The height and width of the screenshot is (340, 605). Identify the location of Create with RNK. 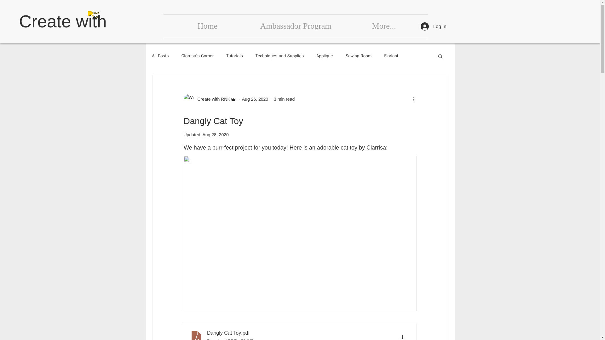
(209, 99).